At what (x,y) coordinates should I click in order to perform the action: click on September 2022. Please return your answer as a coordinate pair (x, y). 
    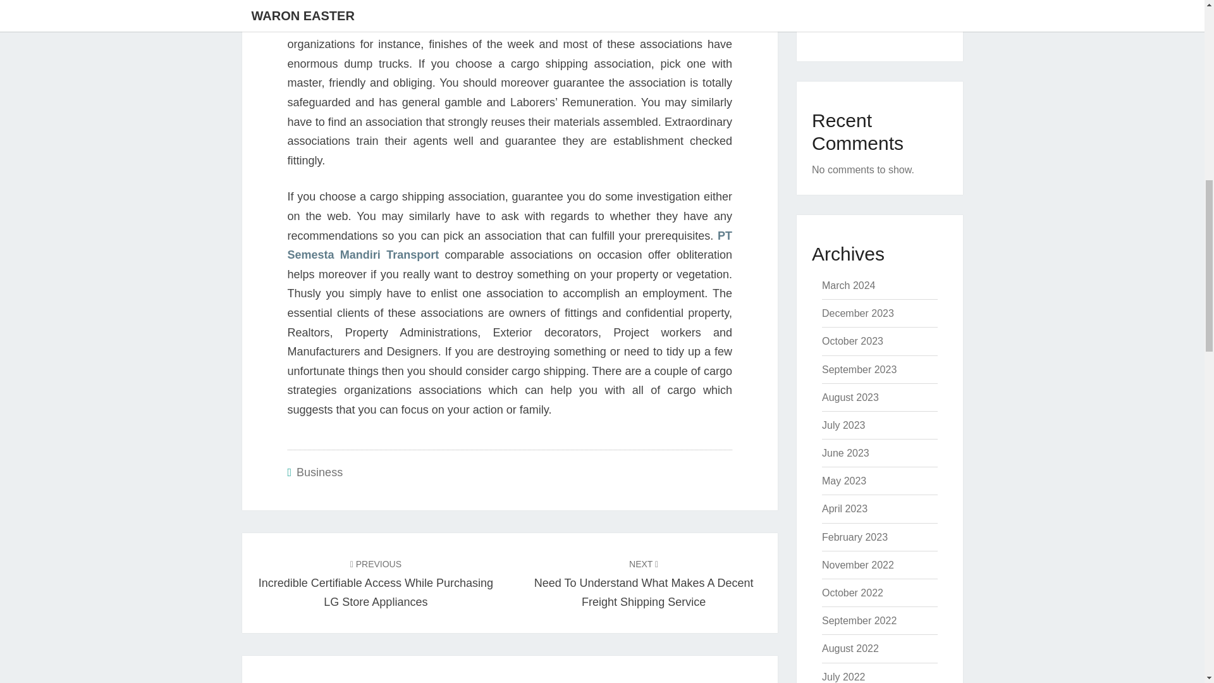
    Looking at the image, I should click on (859, 621).